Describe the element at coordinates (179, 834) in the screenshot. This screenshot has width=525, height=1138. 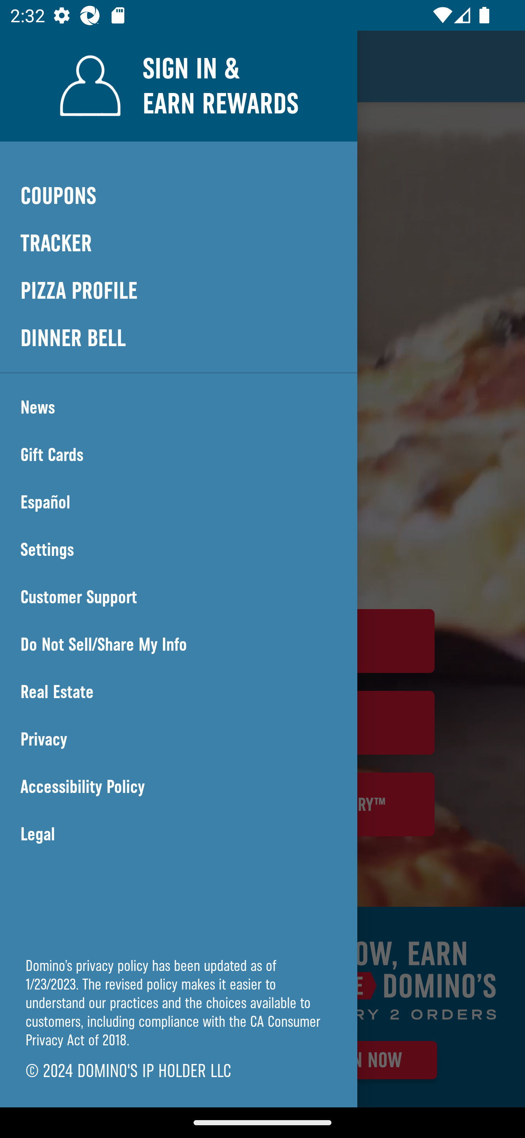
I see `Legal` at that location.